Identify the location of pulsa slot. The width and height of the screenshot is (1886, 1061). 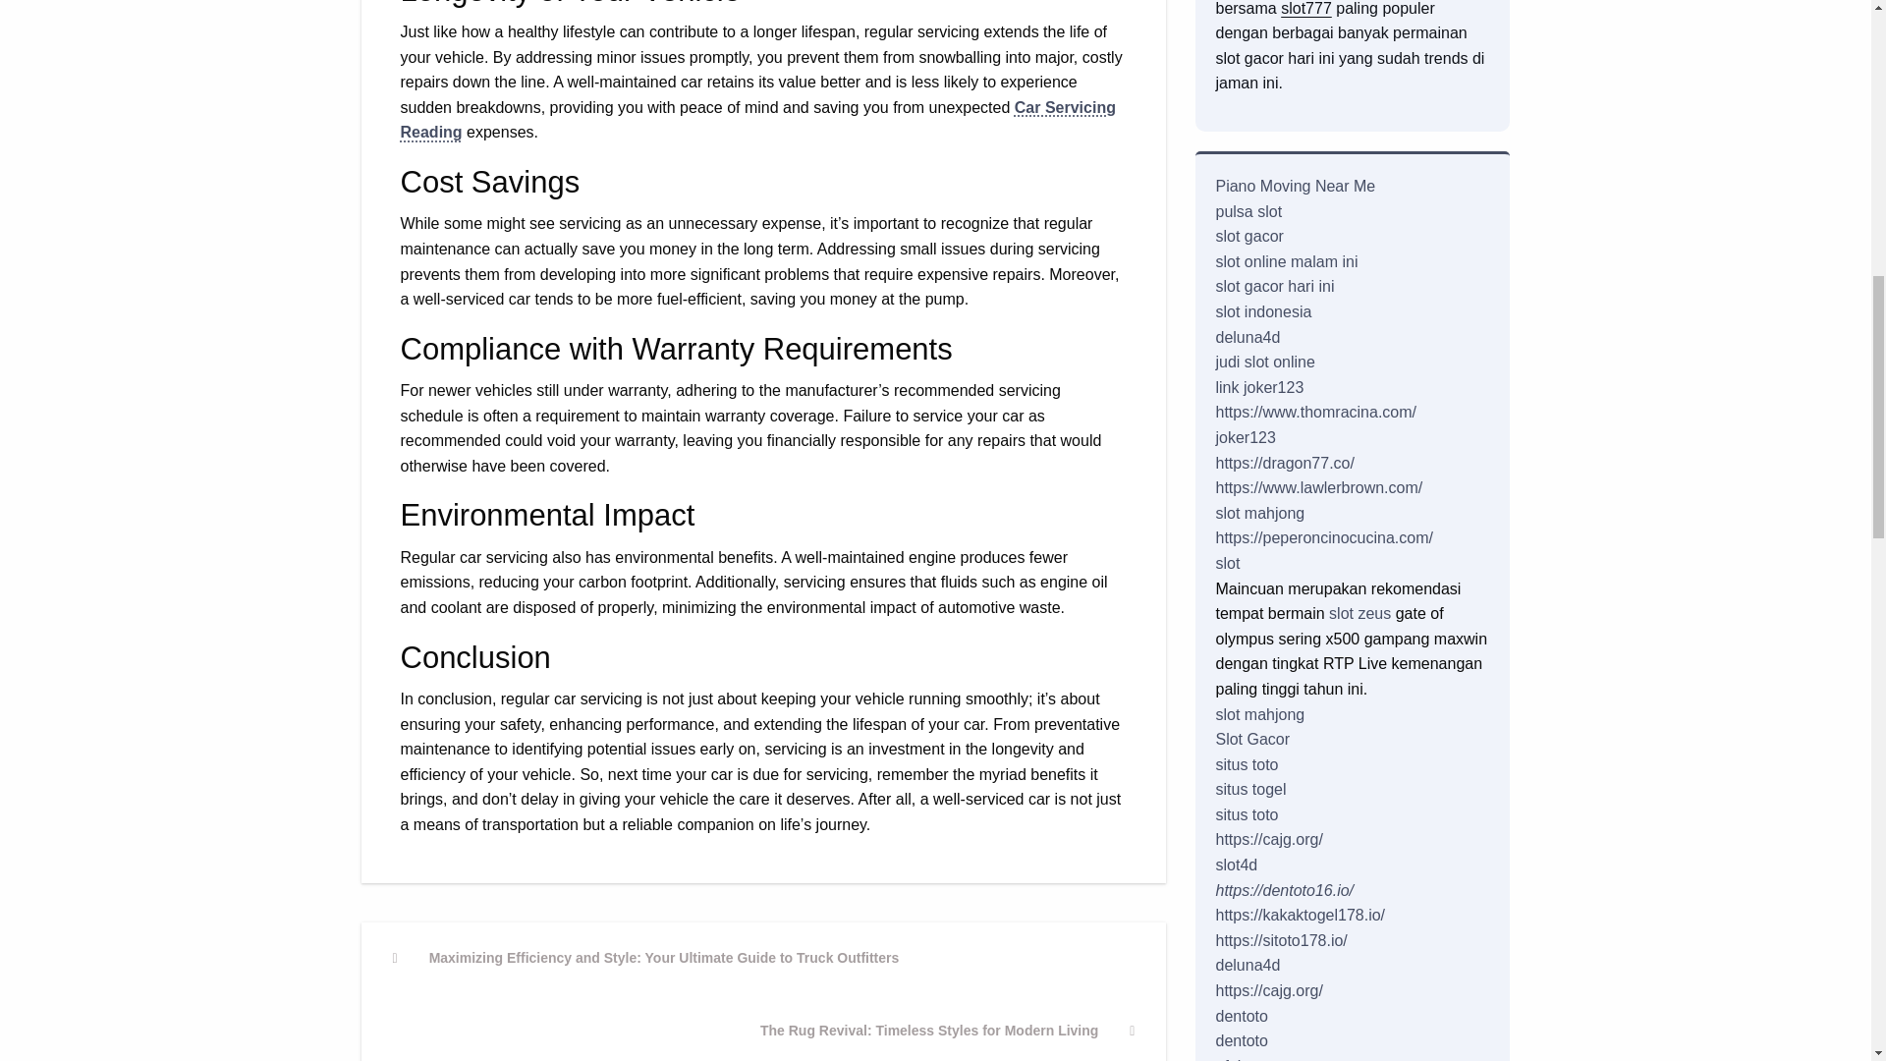
(948, 1029).